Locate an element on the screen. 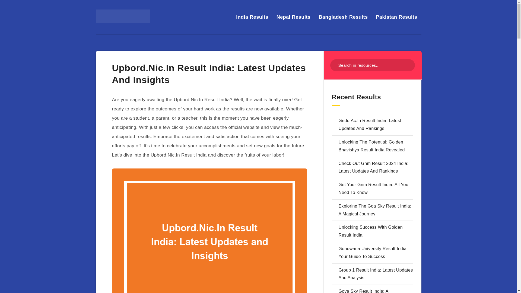  Pakistan Results is located at coordinates (396, 17).